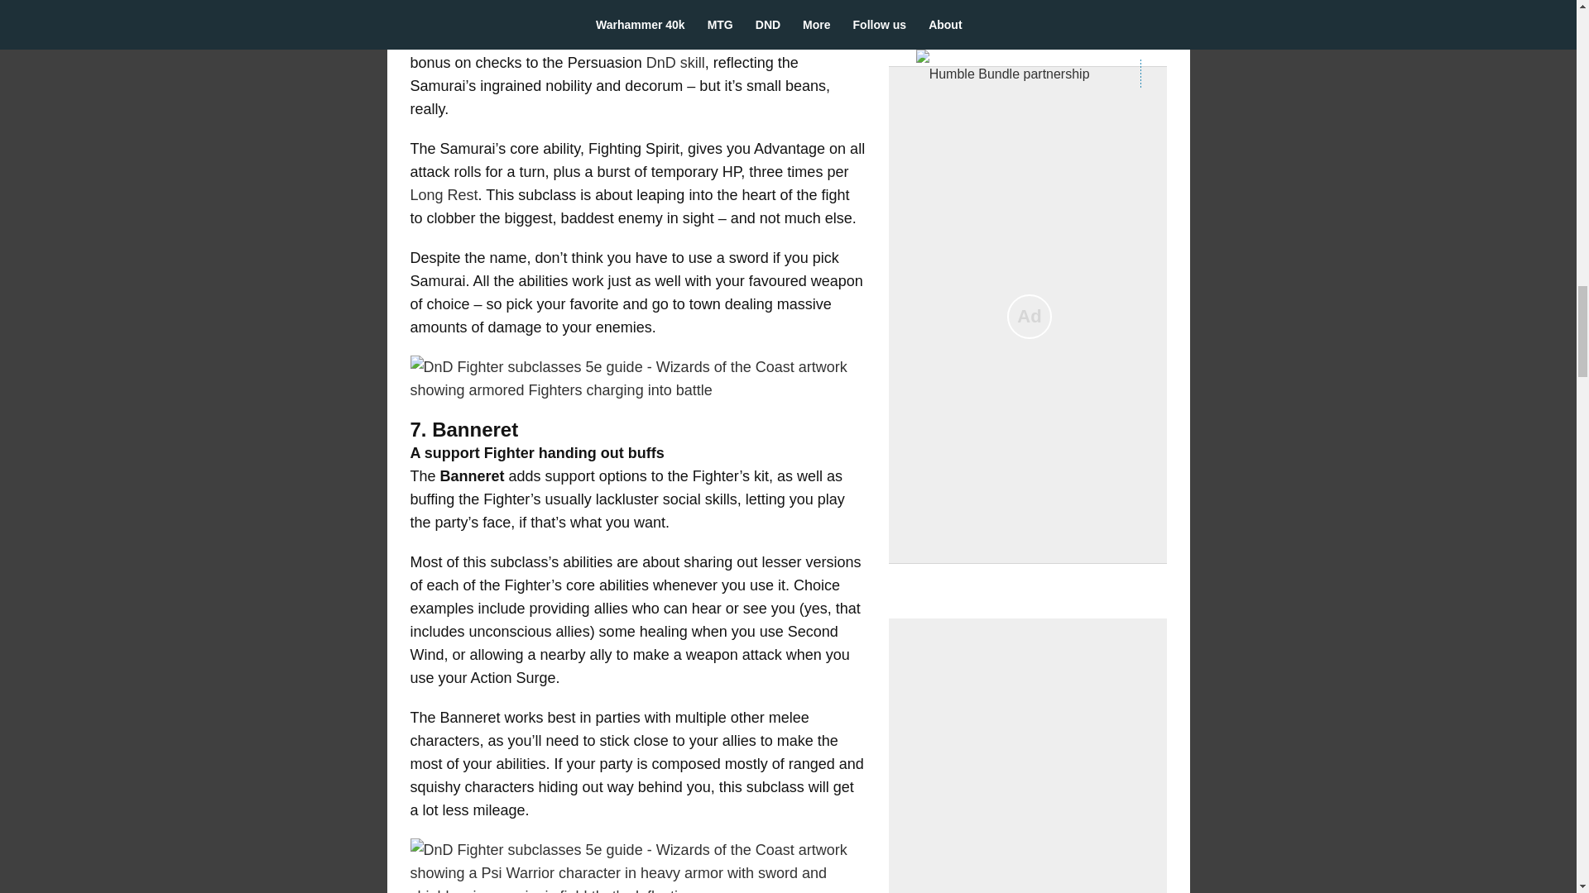 The height and width of the screenshot is (893, 1589). What do you see at coordinates (637, 866) in the screenshot?
I see `dnd-fighter-subclasses-psi-warrior-shield` at bounding box center [637, 866].